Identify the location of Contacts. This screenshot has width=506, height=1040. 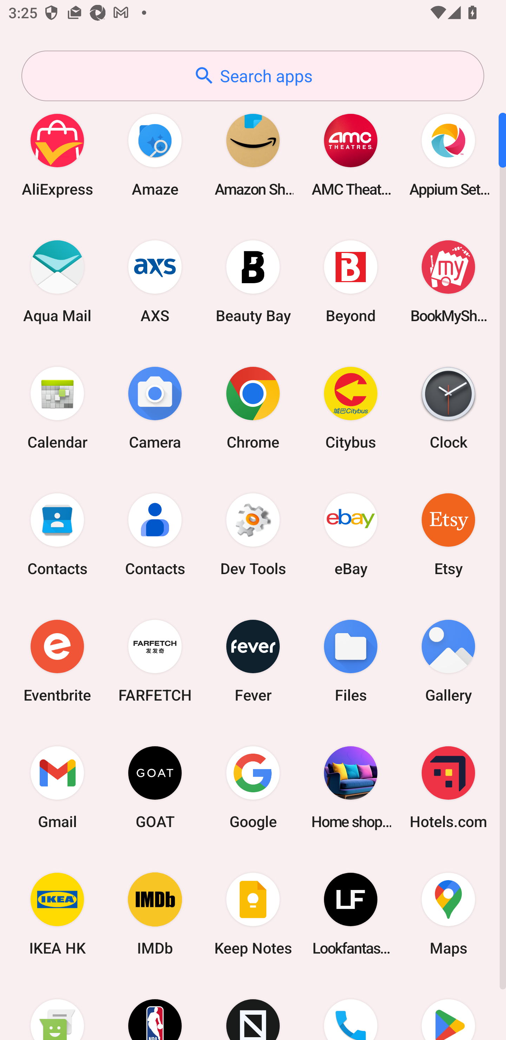
(155, 534).